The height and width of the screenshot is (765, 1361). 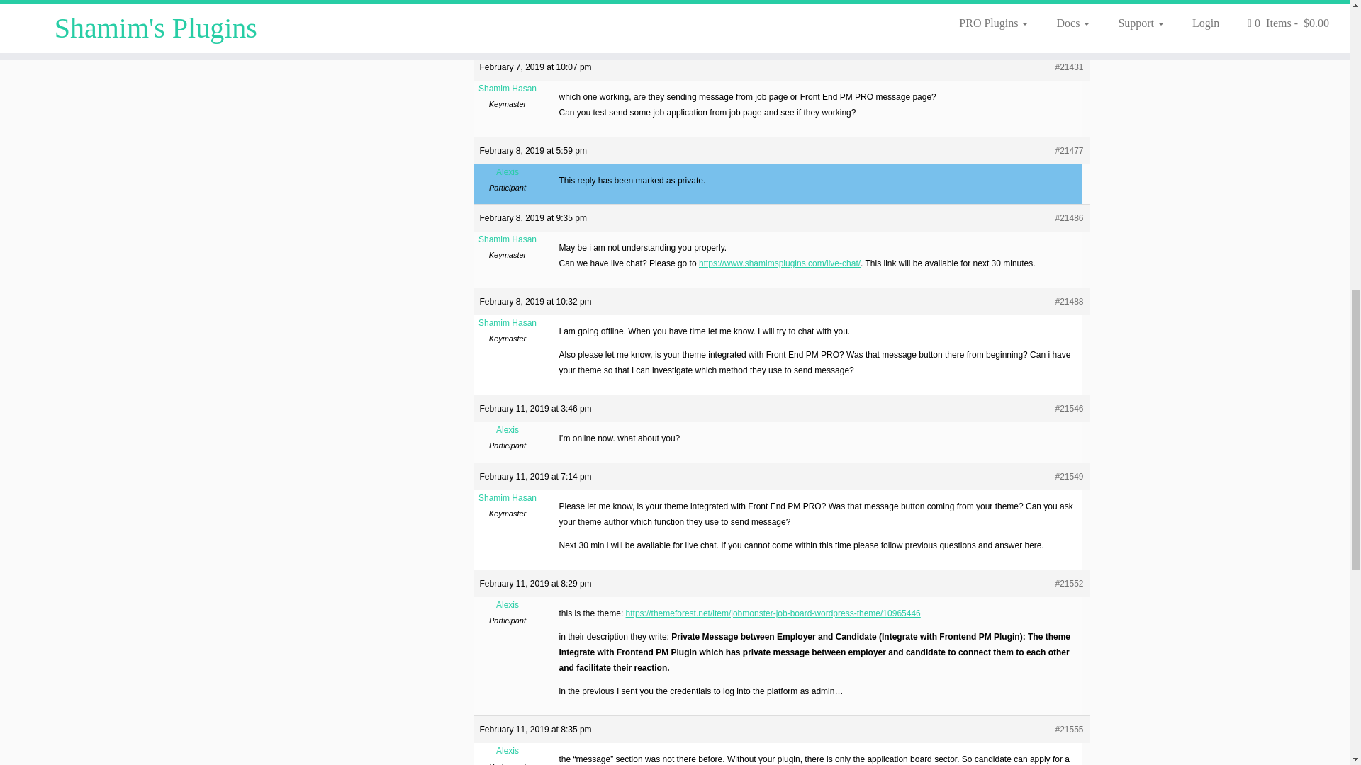 What do you see at coordinates (508, 497) in the screenshot?
I see `View Shamim Hasan's profile` at bounding box center [508, 497].